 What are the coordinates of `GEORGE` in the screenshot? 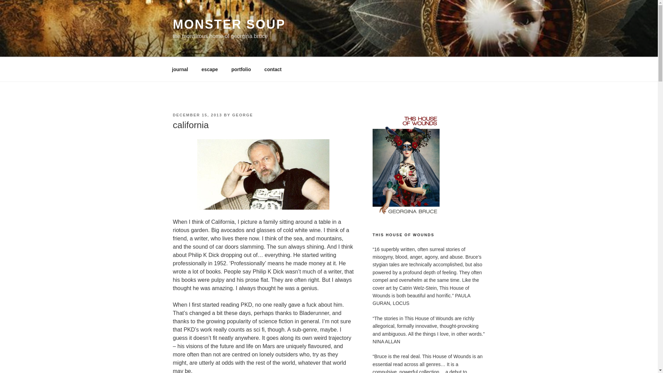 It's located at (243, 115).